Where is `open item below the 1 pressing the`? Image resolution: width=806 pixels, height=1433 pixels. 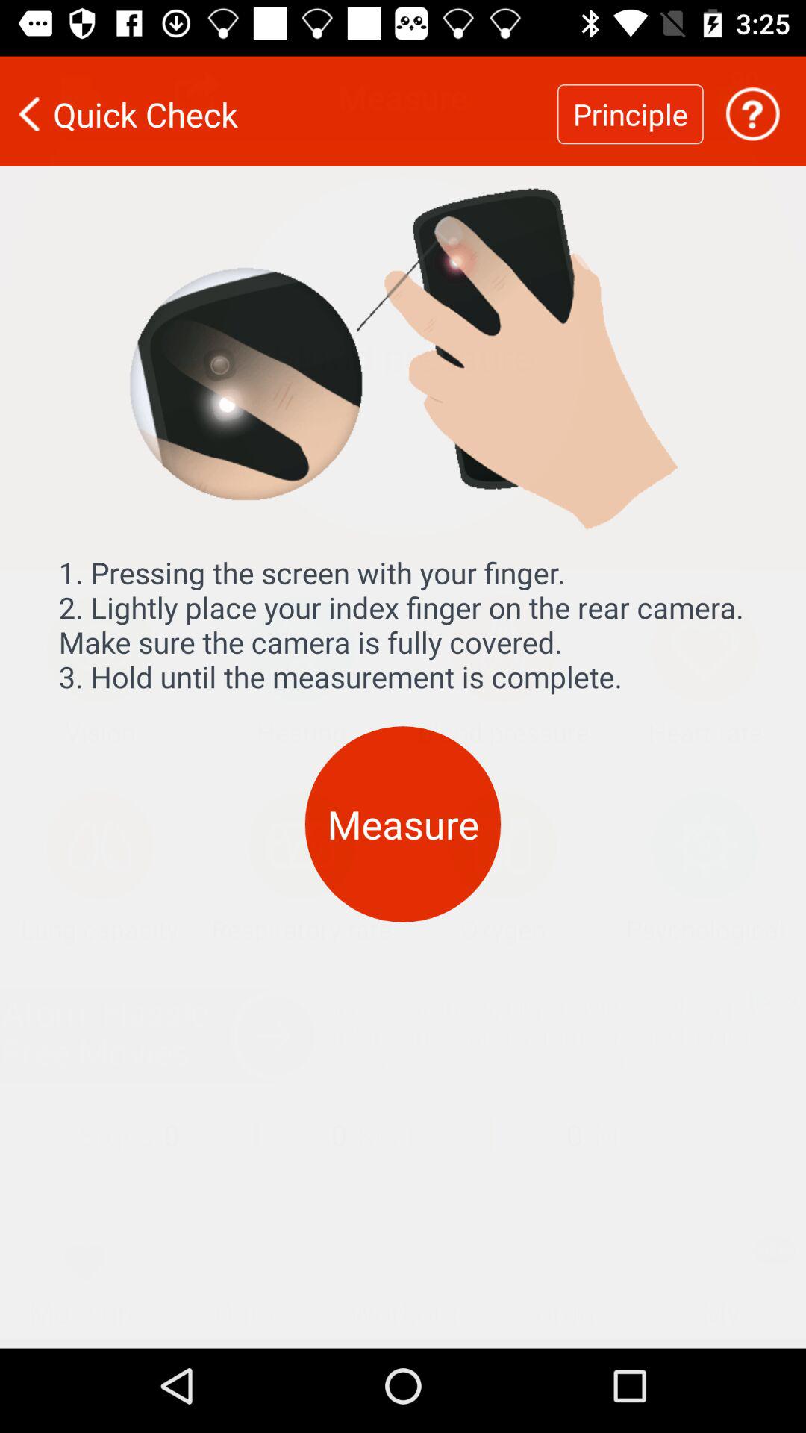 open item below the 1 pressing the is located at coordinates (403, 815).